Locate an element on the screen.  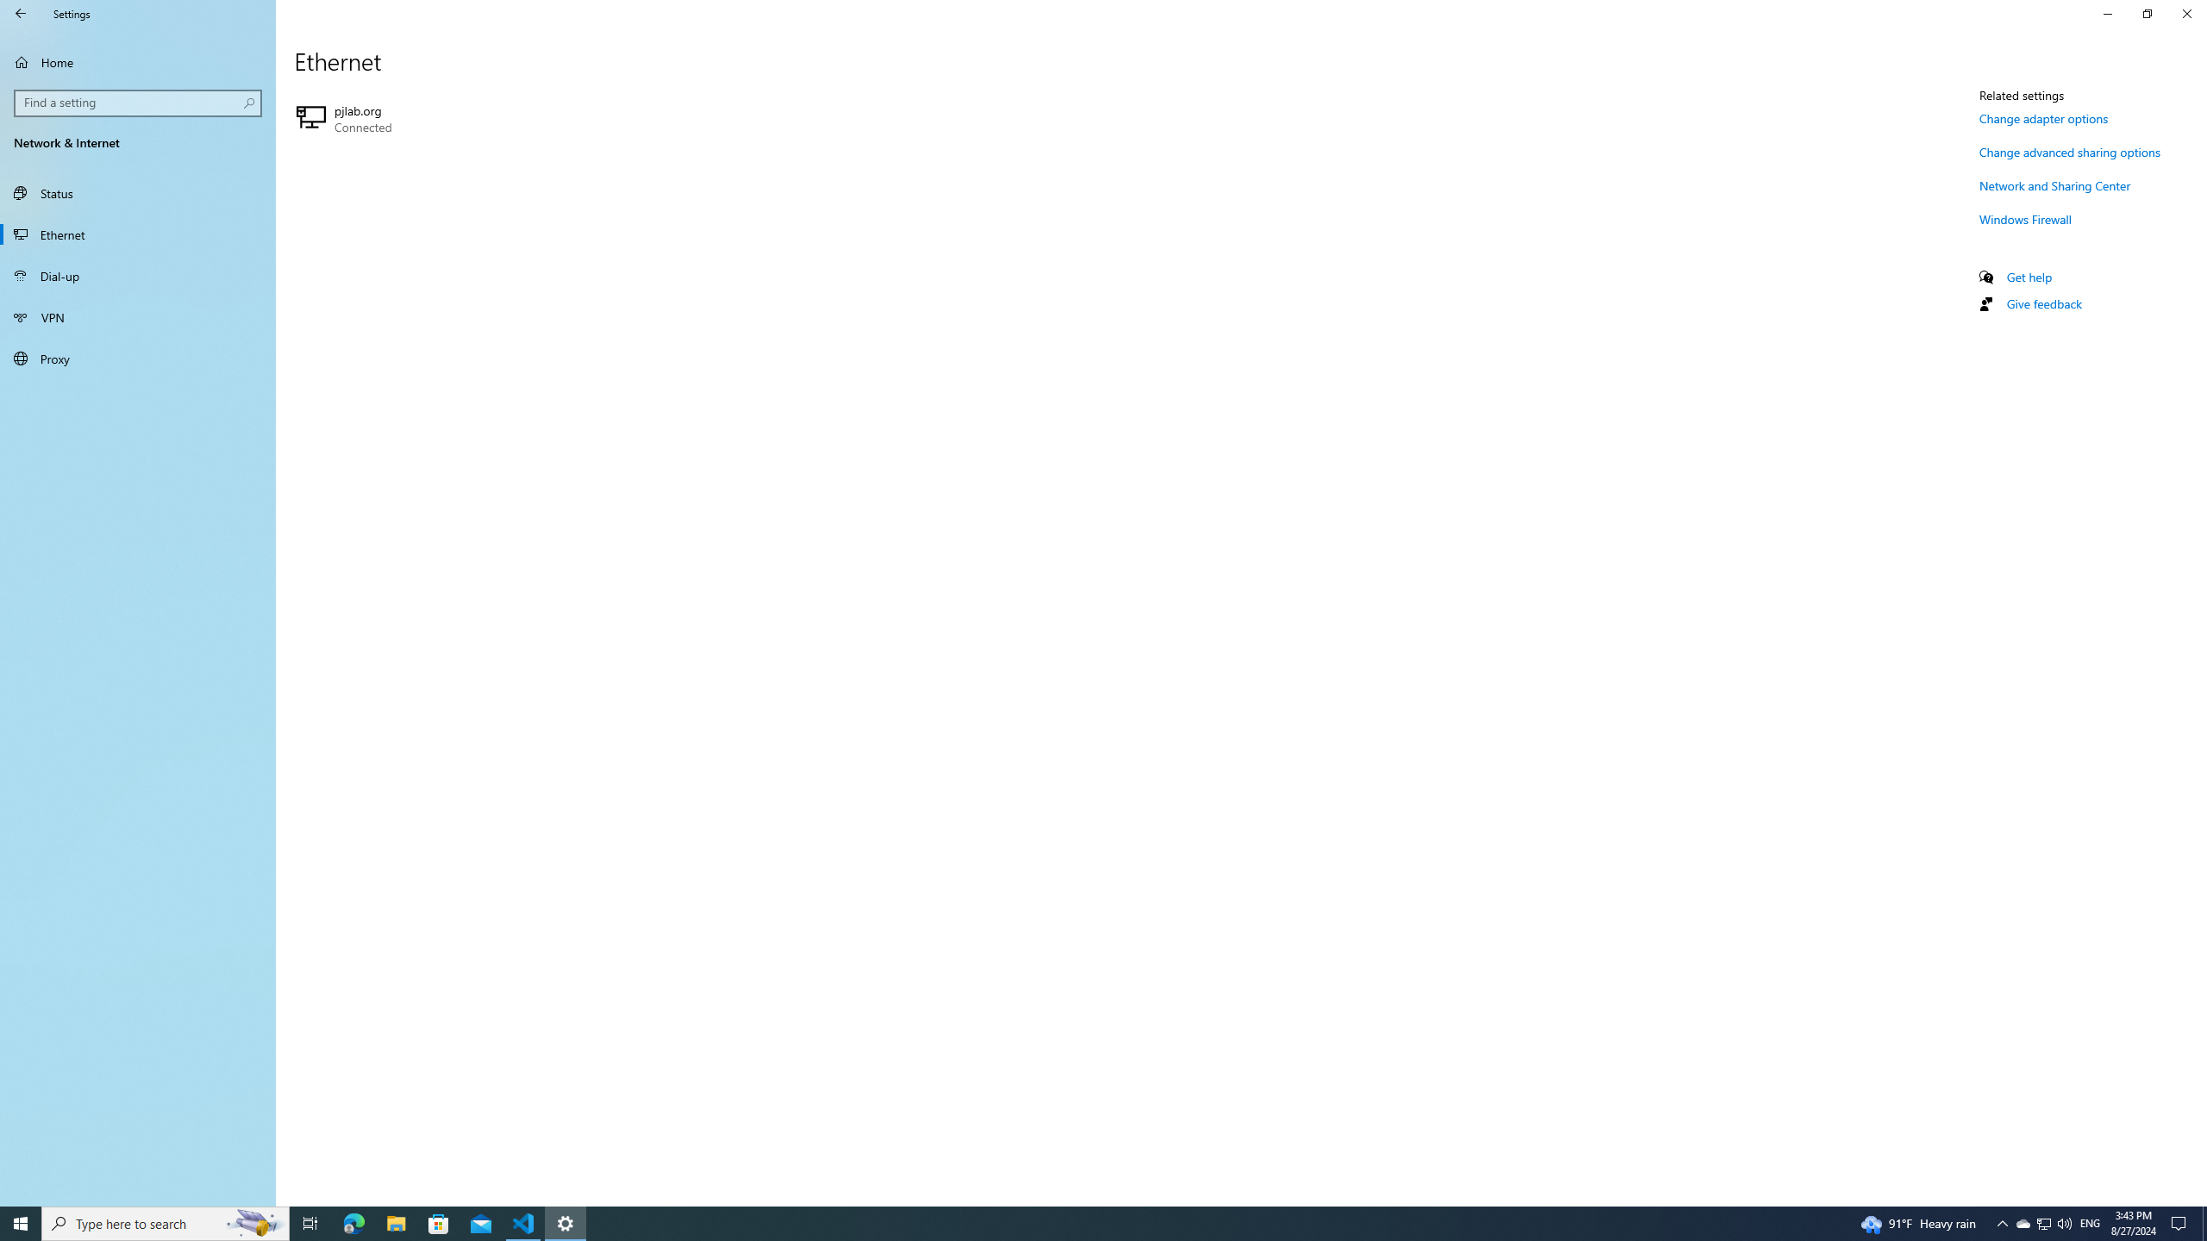
Microsoft Store is located at coordinates (439, 1224).